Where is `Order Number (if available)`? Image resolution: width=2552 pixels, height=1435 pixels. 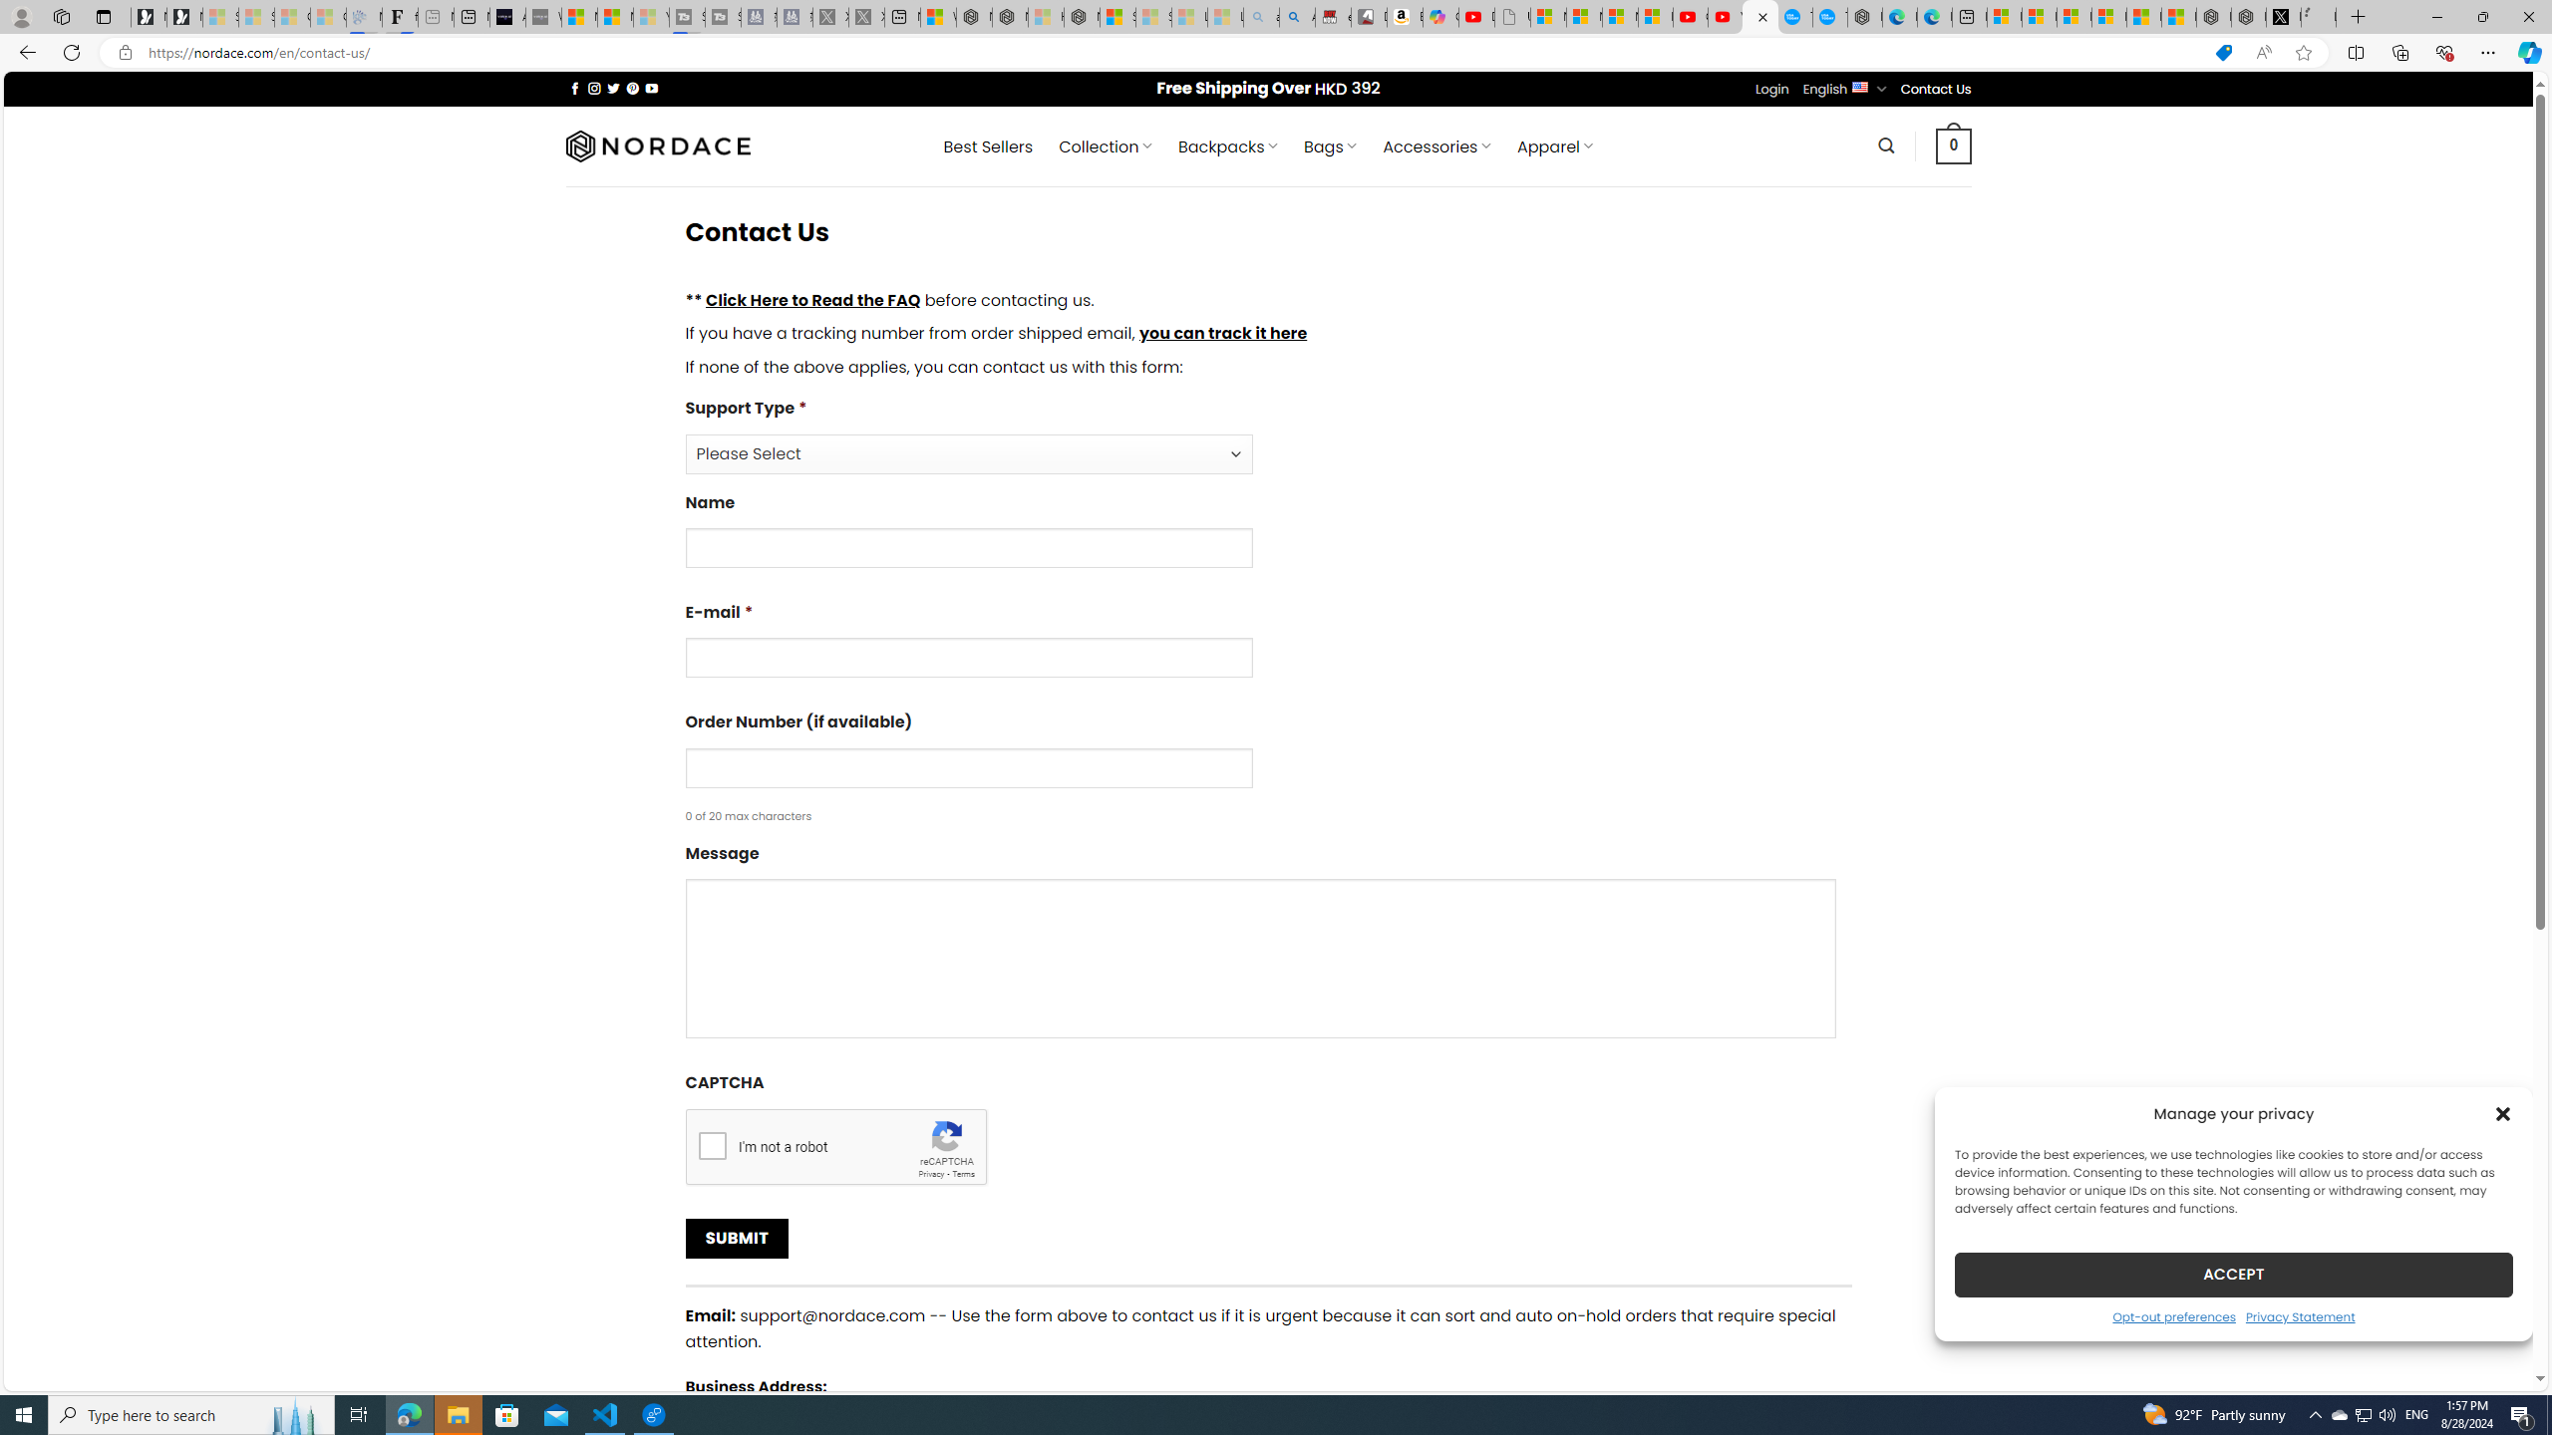 Order Number (if available) is located at coordinates (968, 767).